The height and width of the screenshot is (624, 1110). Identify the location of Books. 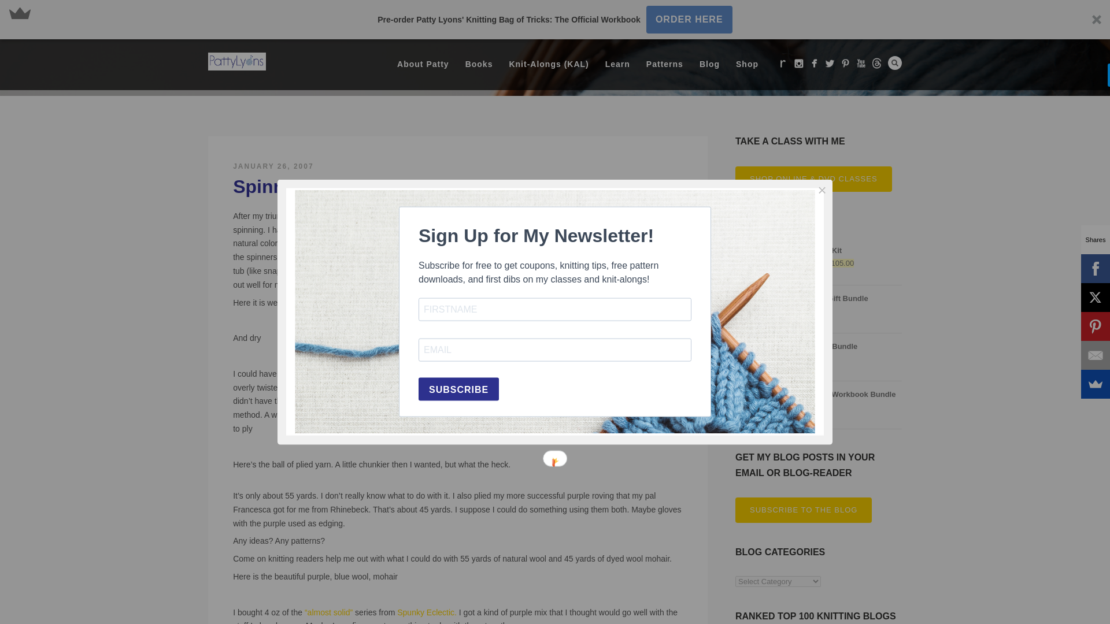
(479, 65).